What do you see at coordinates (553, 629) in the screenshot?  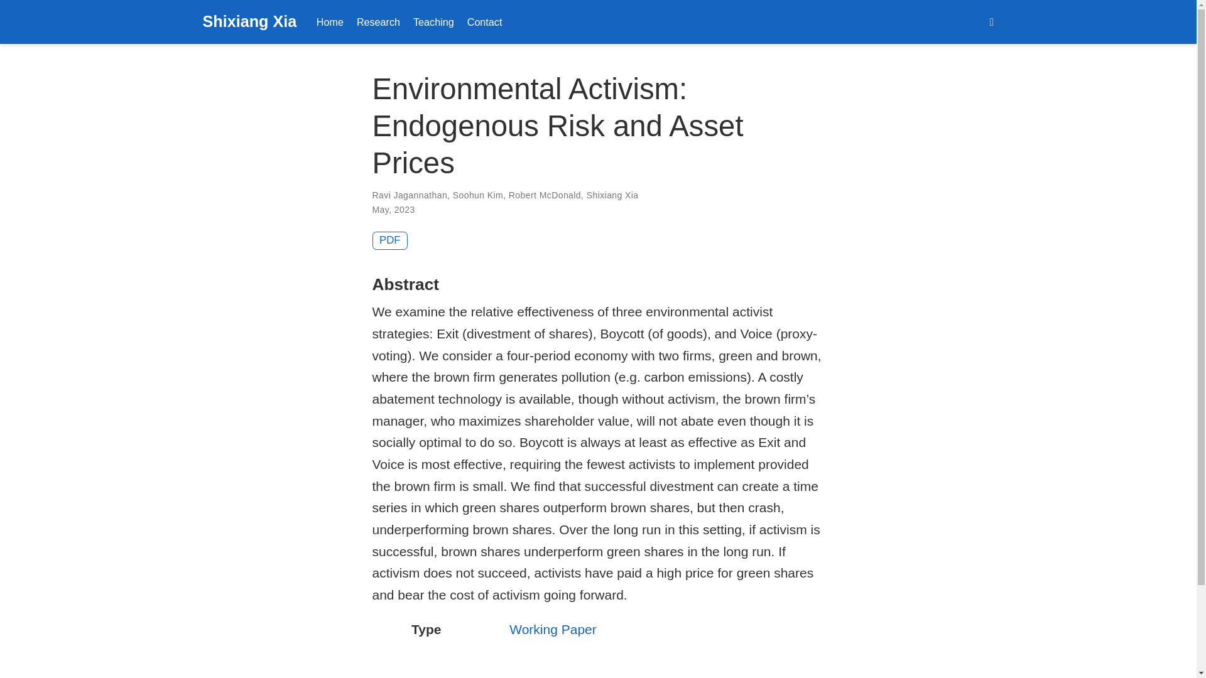 I see `Working Paper` at bounding box center [553, 629].